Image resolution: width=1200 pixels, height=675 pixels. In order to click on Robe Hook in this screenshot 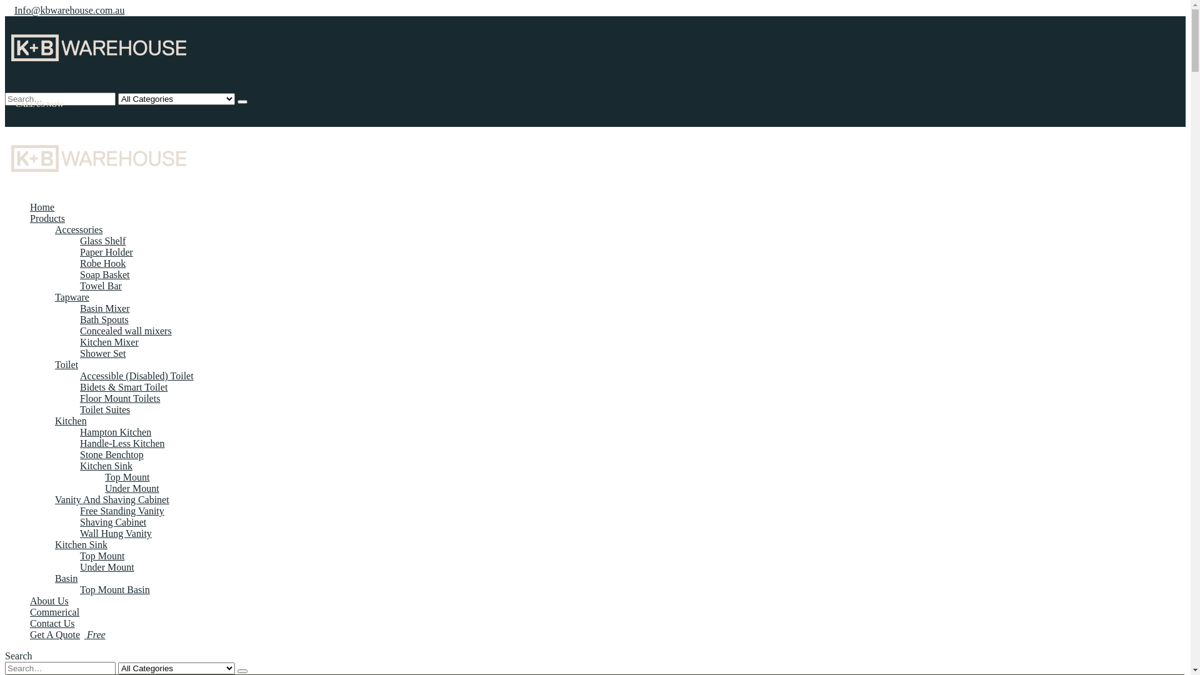, I will do `click(102, 326)`.